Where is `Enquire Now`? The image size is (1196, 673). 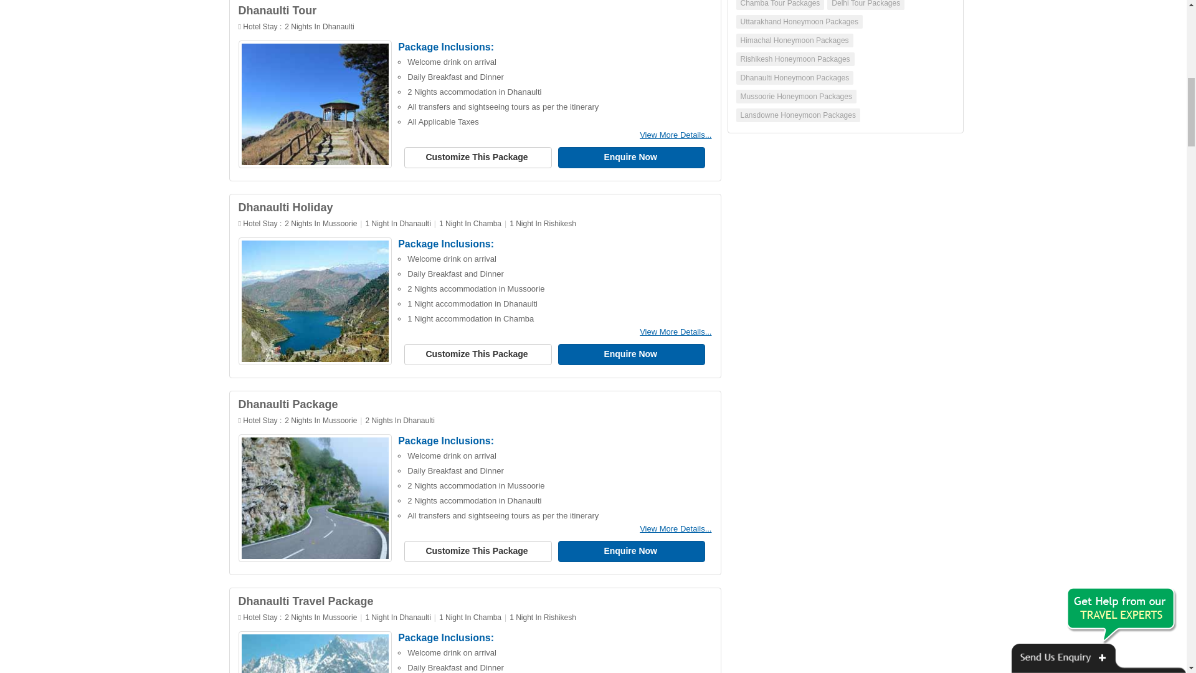 Enquire Now is located at coordinates (632, 354).